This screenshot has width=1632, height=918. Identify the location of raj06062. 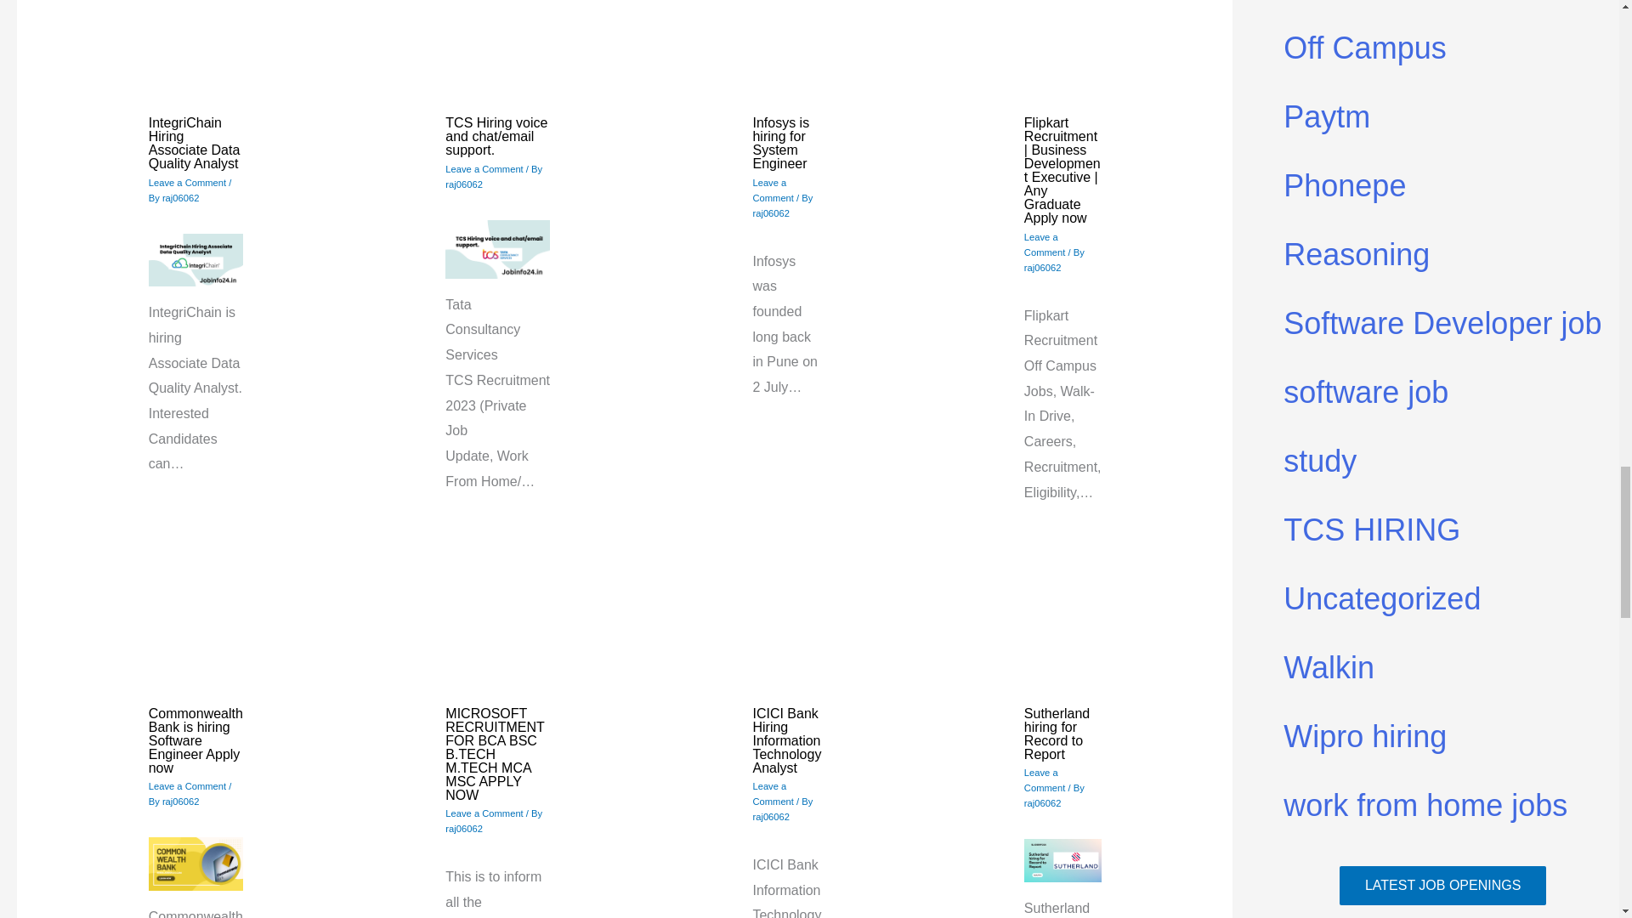
(180, 197).